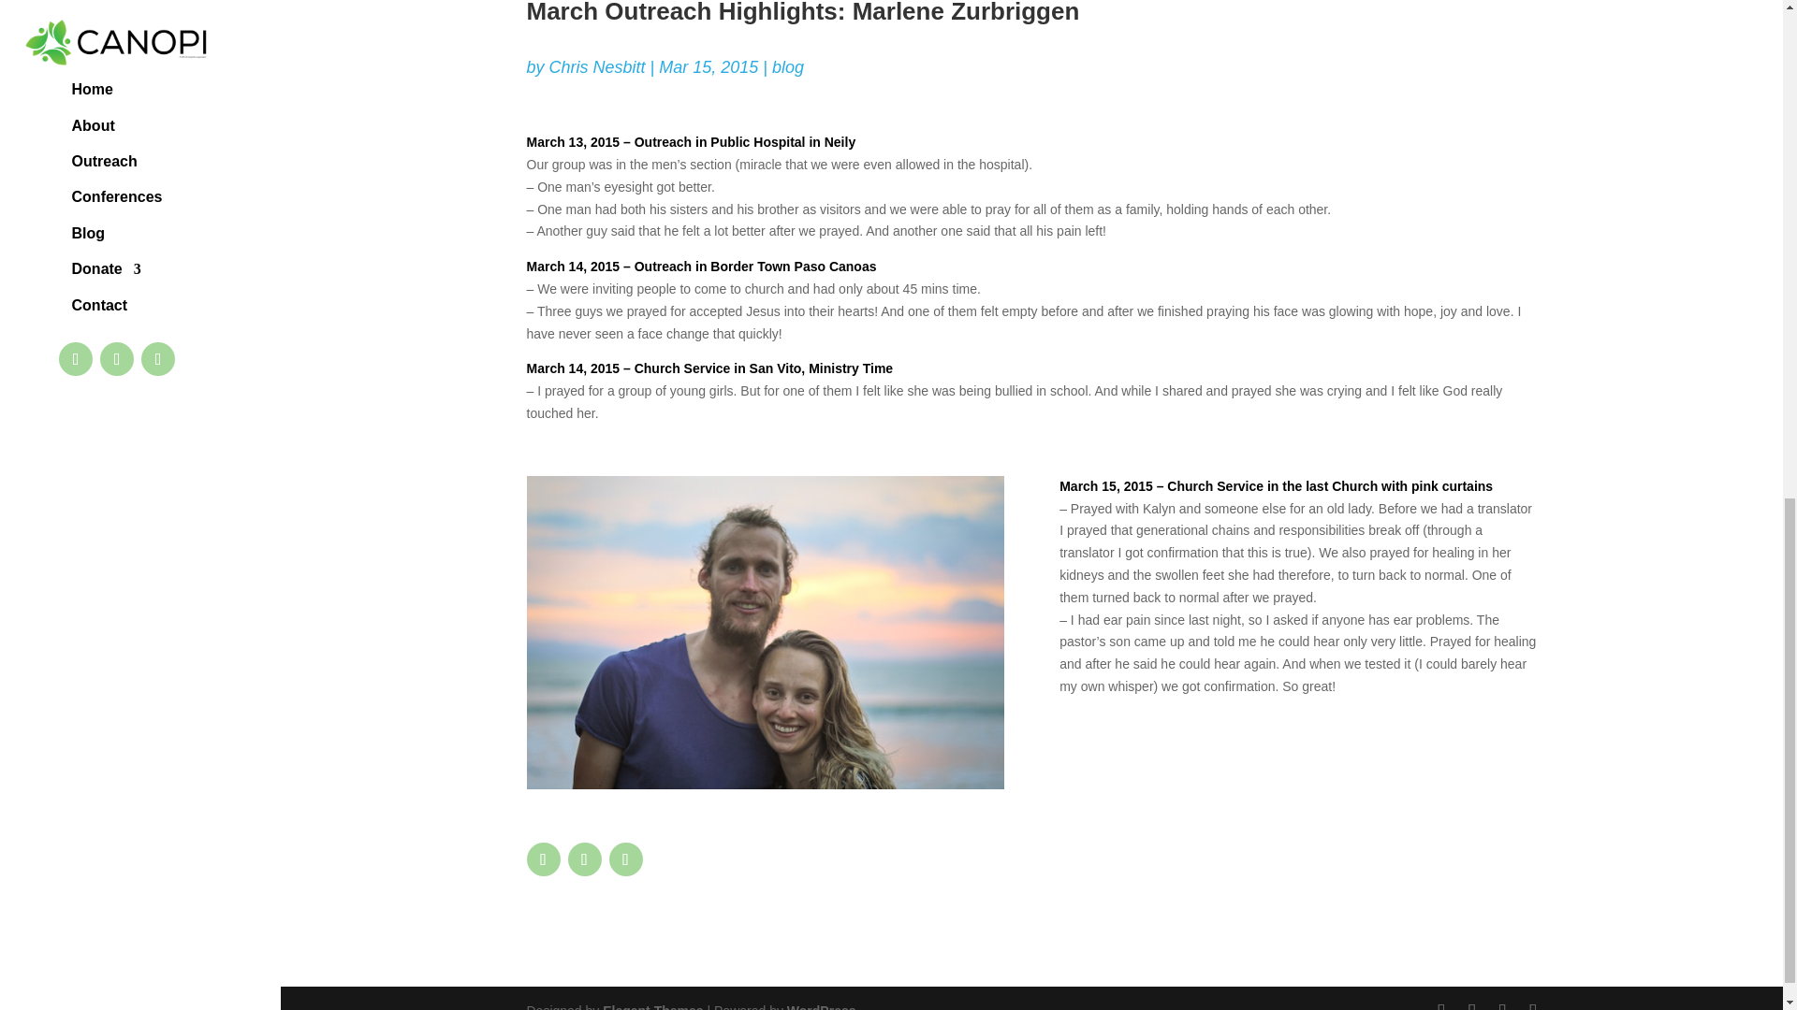 This screenshot has width=1797, height=1010. I want to click on Follow on Instagram, so click(625, 858).